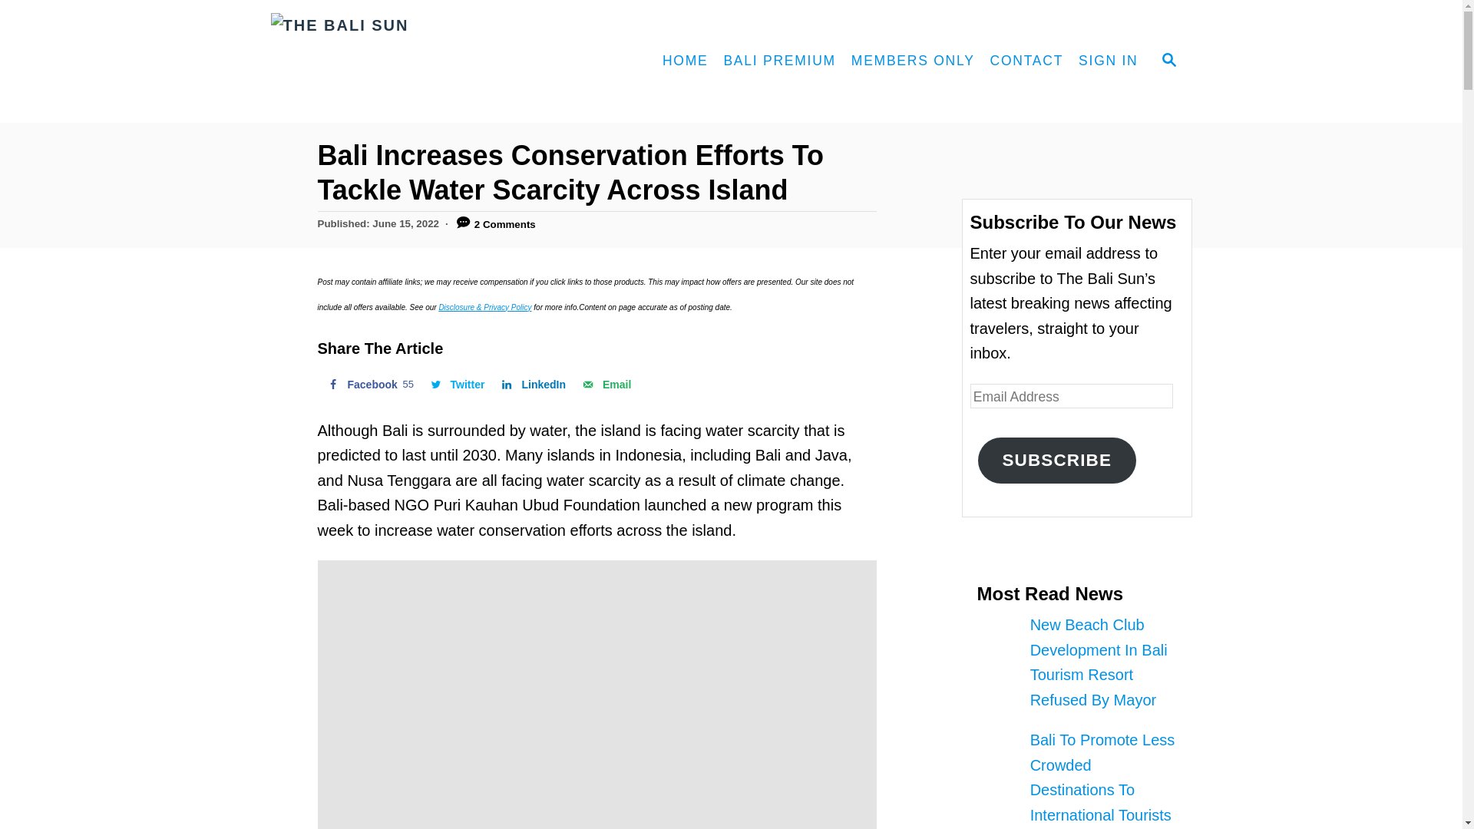 The image size is (1474, 829). Describe the element at coordinates (368, 384) in the screenshot. I see `LinkedIn` at that location.